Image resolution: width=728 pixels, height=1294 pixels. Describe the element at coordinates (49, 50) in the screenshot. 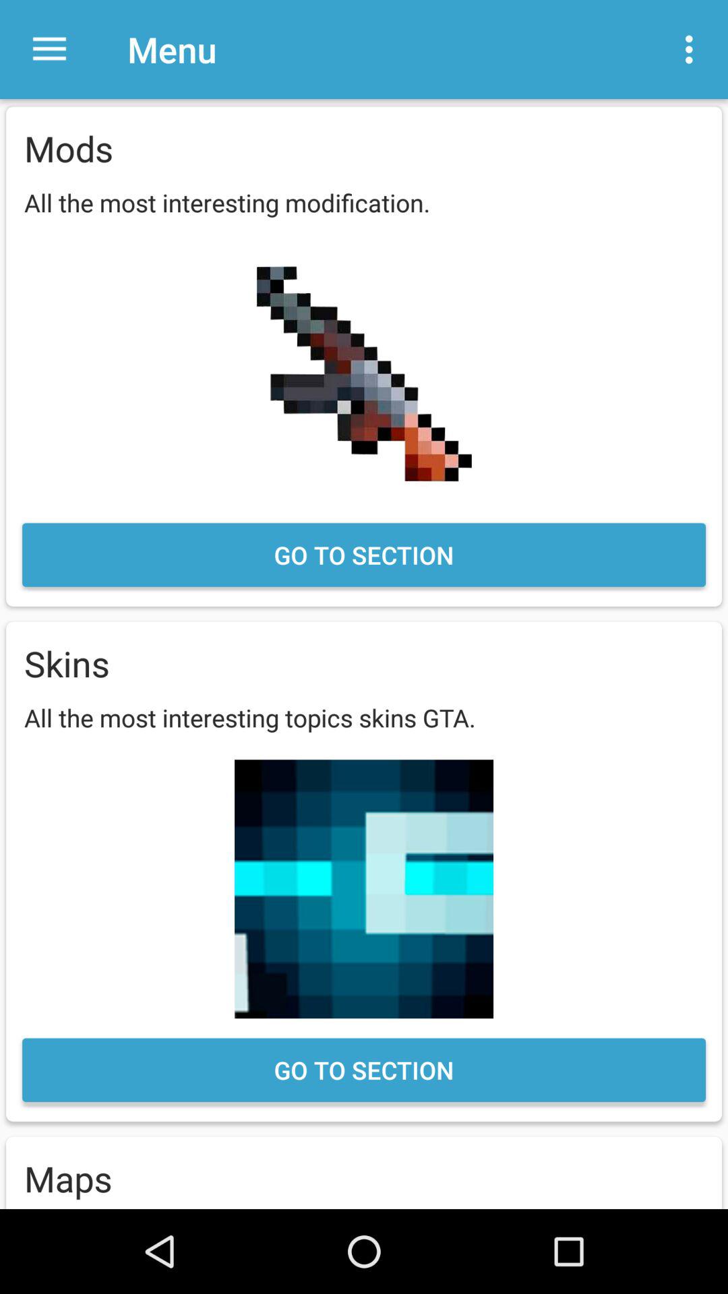

I see `select the item above the mods item` at that location.